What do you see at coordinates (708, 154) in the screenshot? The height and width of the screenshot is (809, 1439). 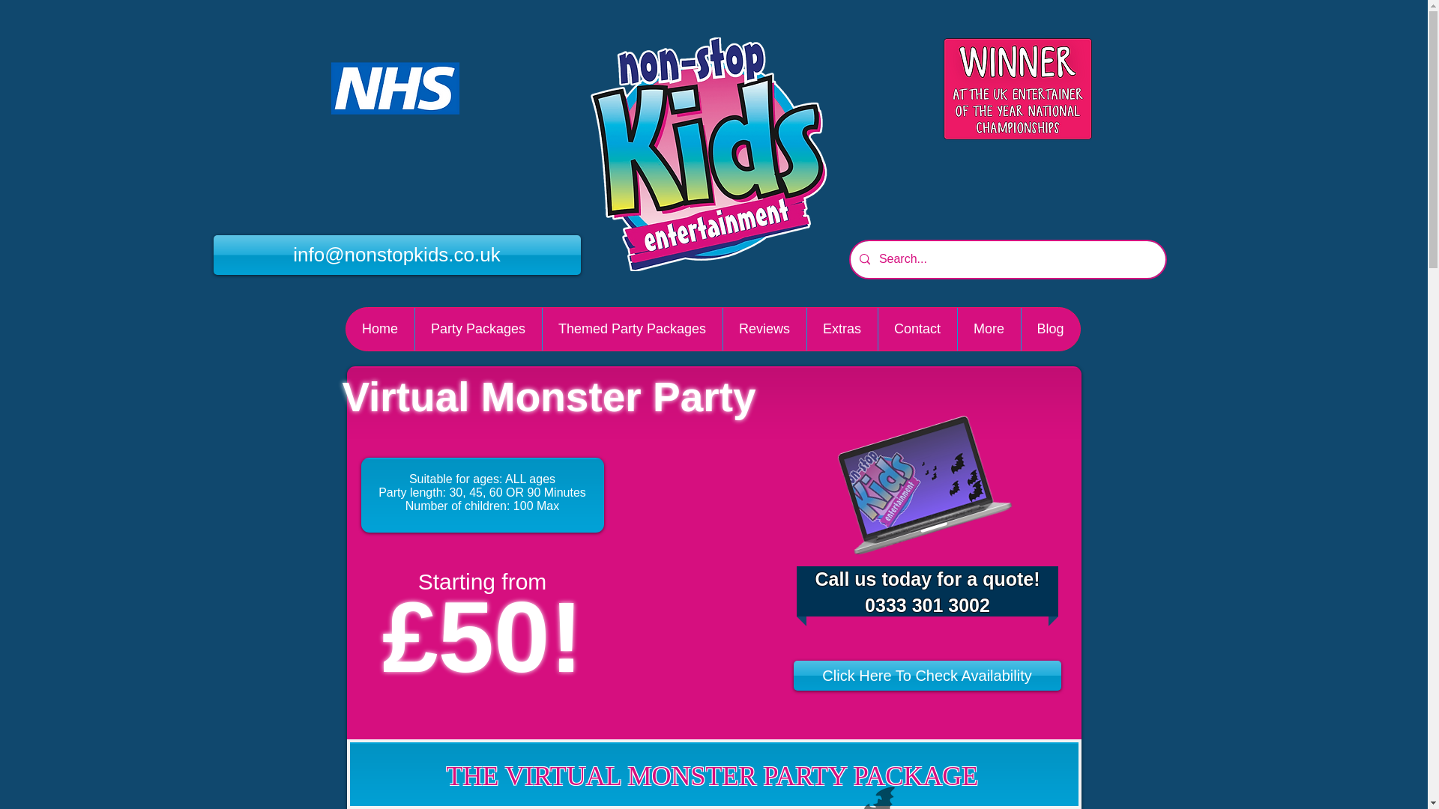 I see `Non Stop Kids Entertainment` at bounding box center [708, 154].